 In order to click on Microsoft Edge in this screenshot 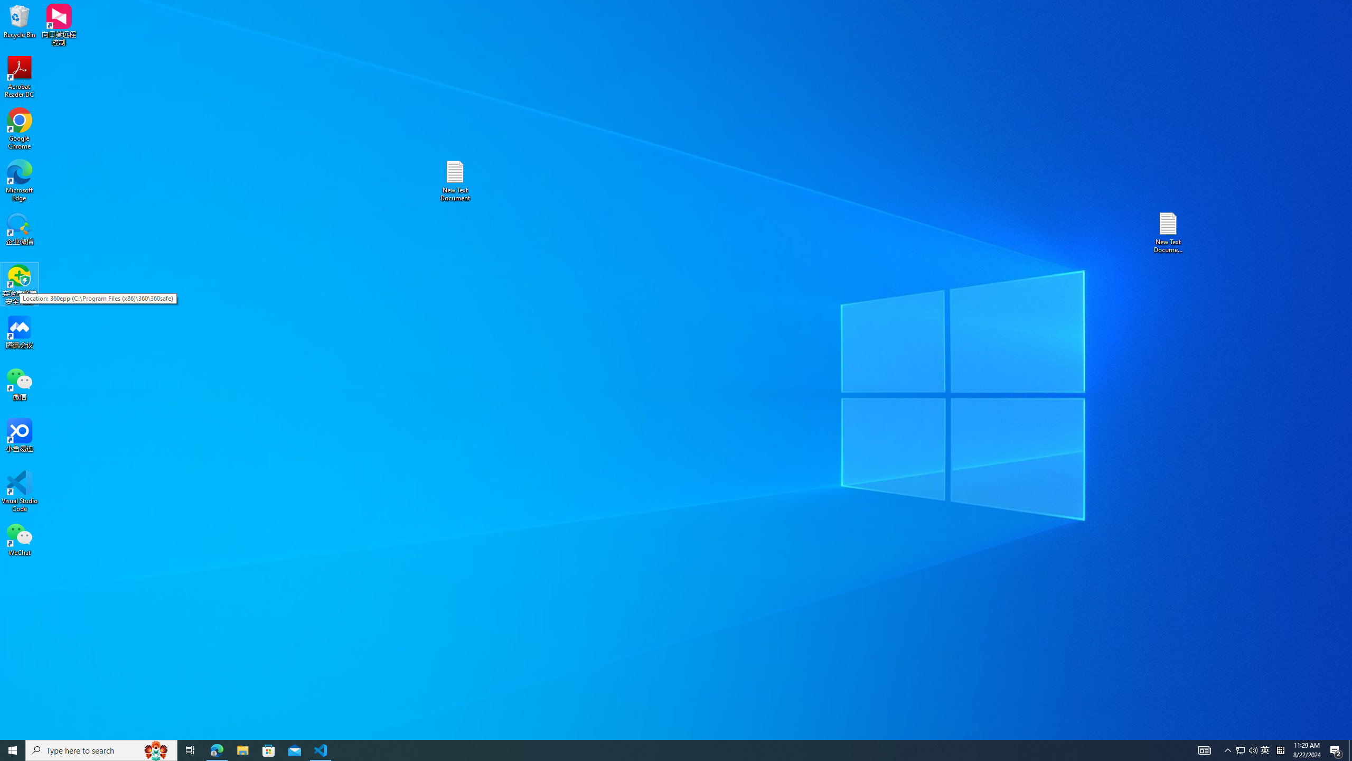, I will do `click(20, 181)`.